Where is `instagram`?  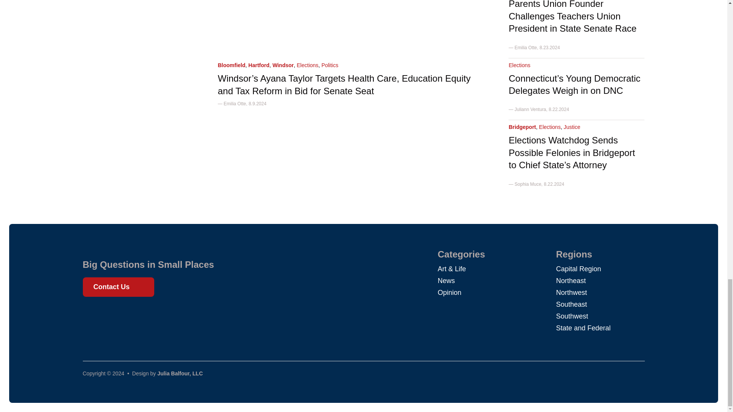
instagram is located at coordinates (120, 314).